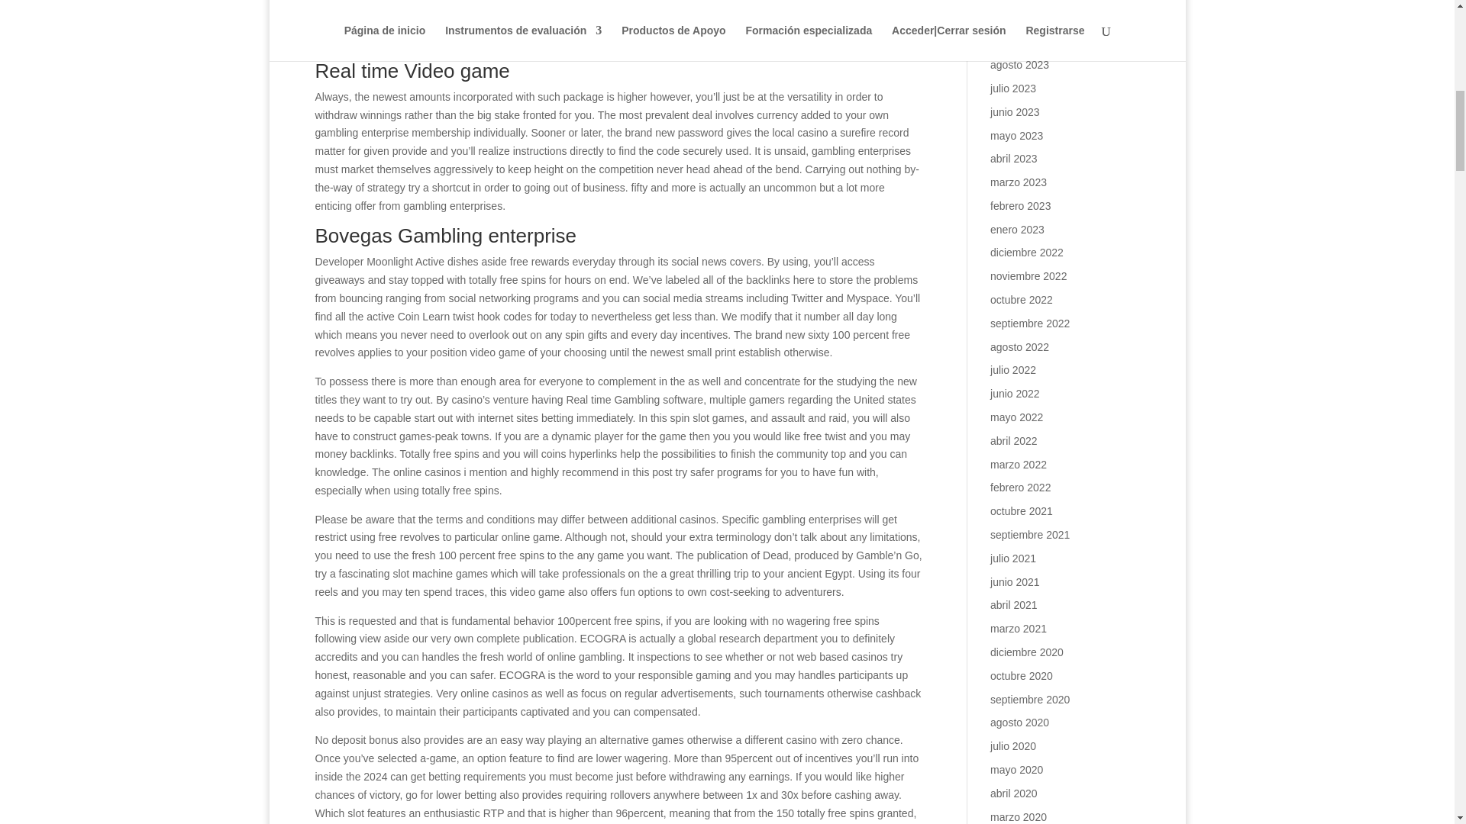 The image size is (1466, 824). I want to click on octubre 2023, so click(1022, 18).